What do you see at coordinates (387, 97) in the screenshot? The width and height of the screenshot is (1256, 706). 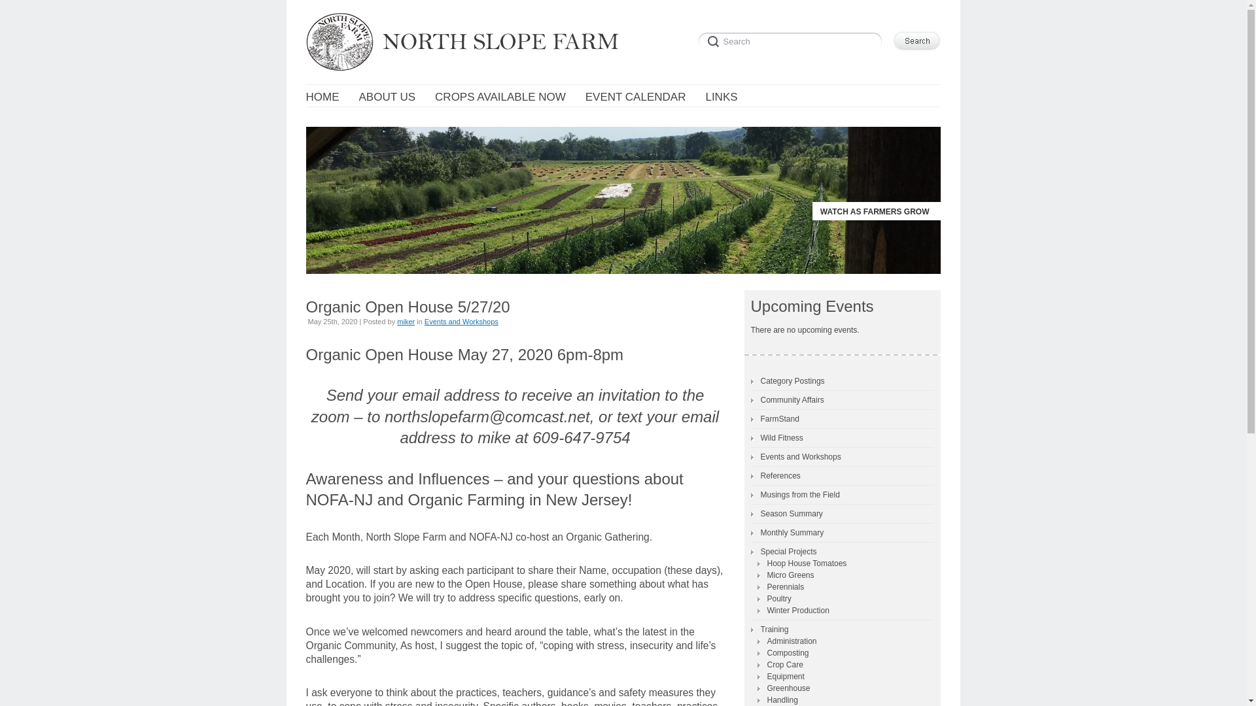 I see `ABOUT US` at bounding box center [387, 97].